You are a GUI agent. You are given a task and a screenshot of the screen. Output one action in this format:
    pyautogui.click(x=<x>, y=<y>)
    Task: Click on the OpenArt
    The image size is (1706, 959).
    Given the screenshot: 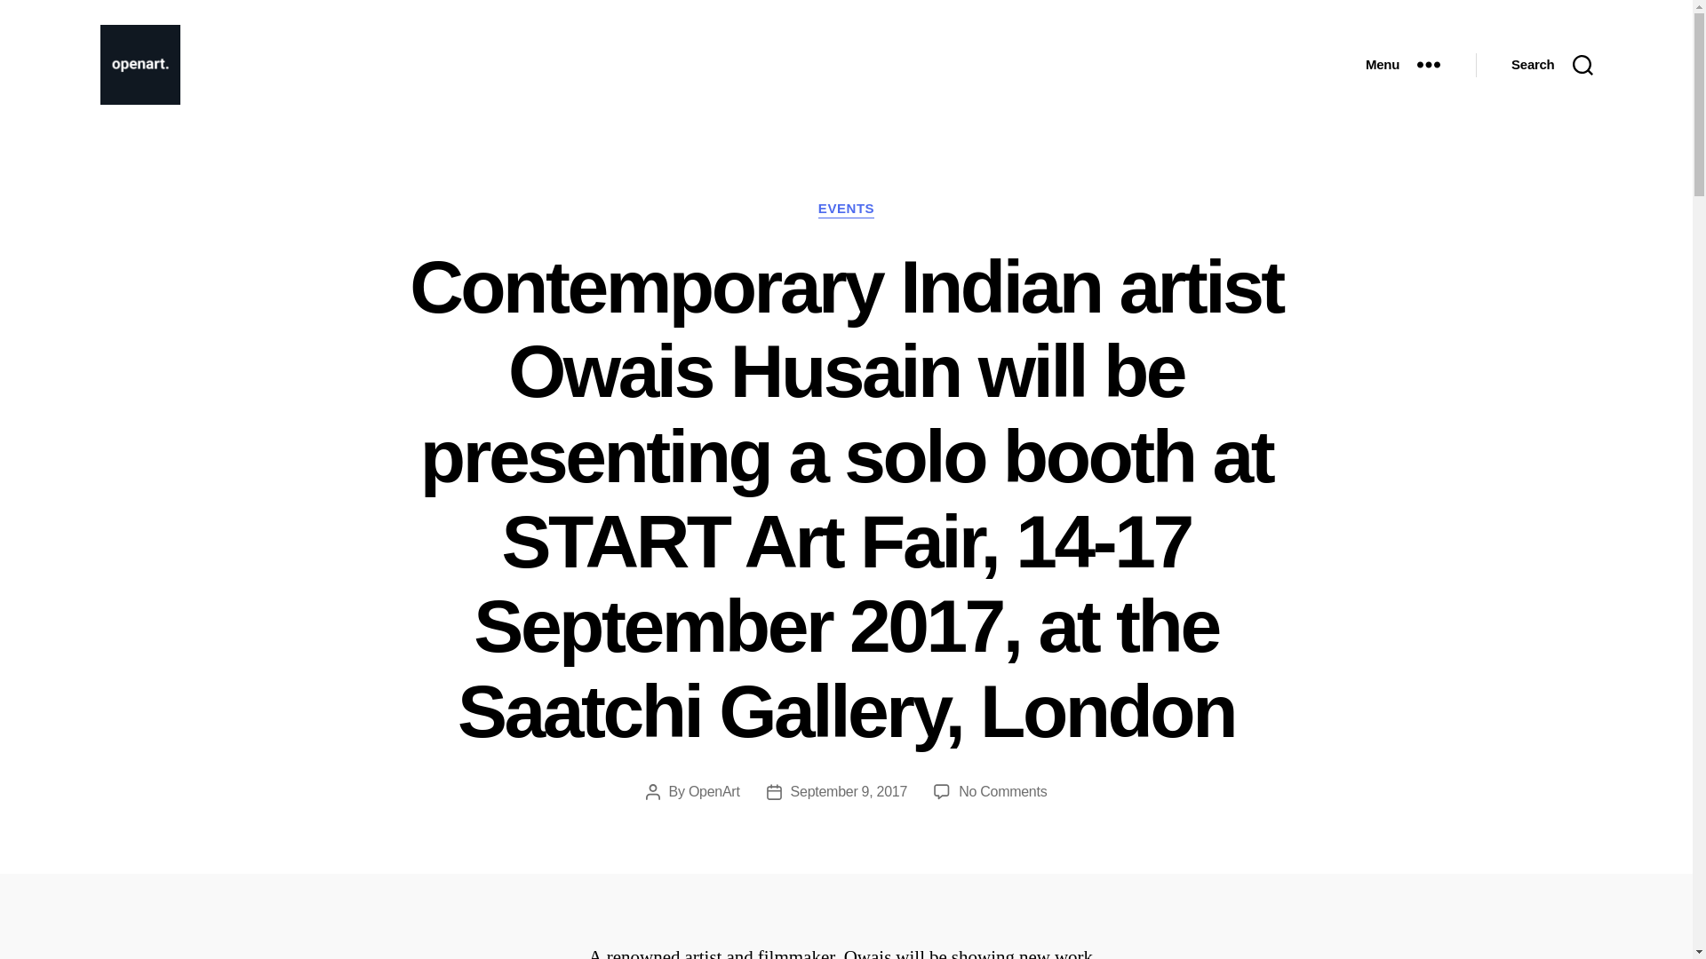 What is the action you would take?
    pyautogui.click(x=714, y=791)
    